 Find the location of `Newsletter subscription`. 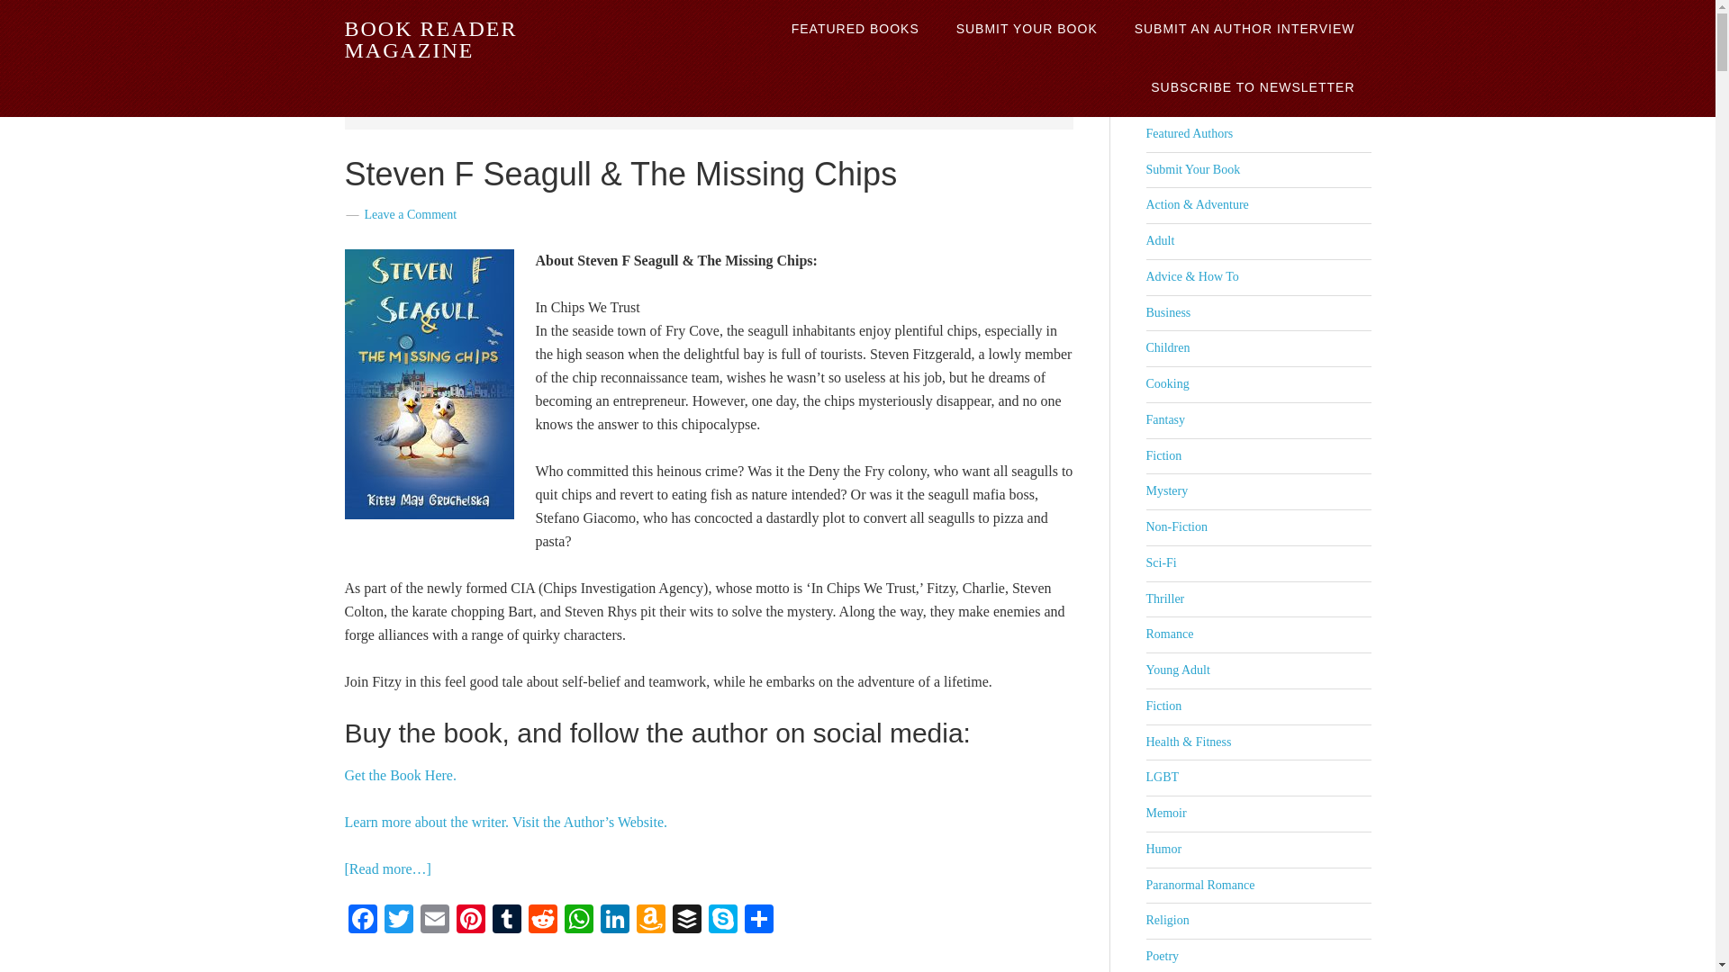

Newsletter subscription is located at coordinates (1252, 86).